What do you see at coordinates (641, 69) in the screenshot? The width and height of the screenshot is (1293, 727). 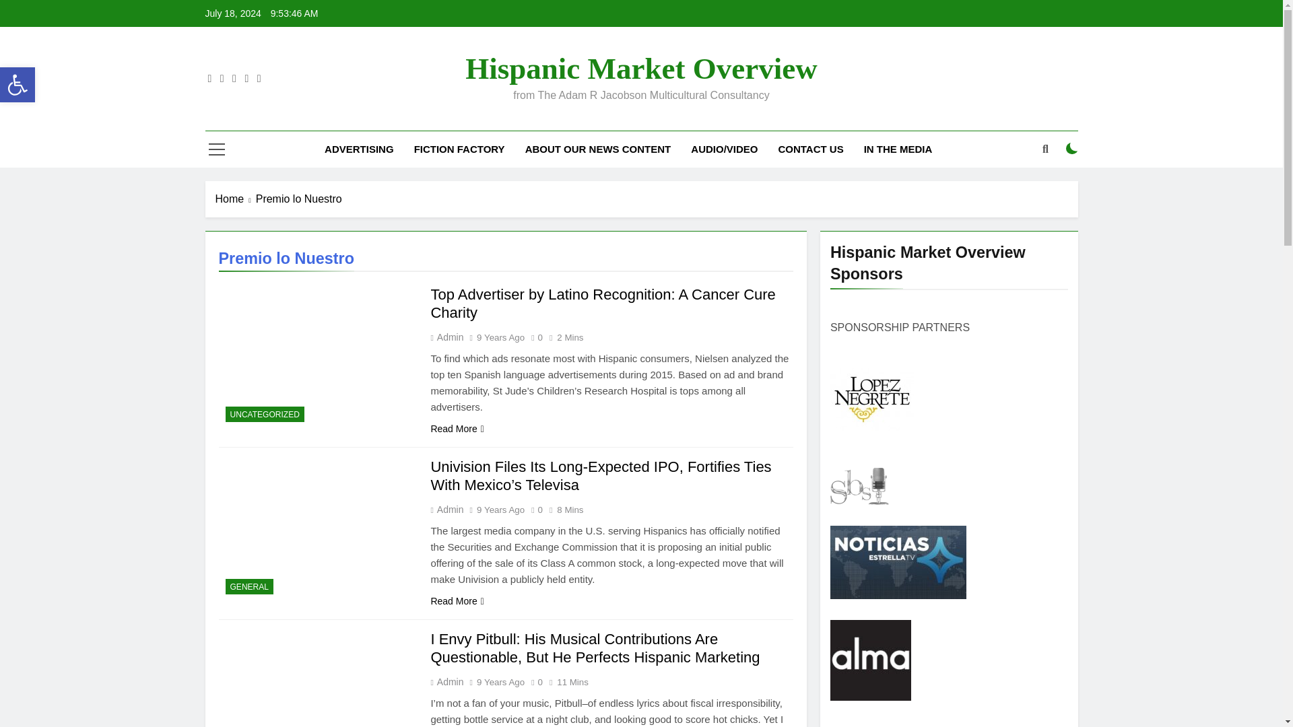 I see `Accessibility Tools` at bounding box center [641, 69].